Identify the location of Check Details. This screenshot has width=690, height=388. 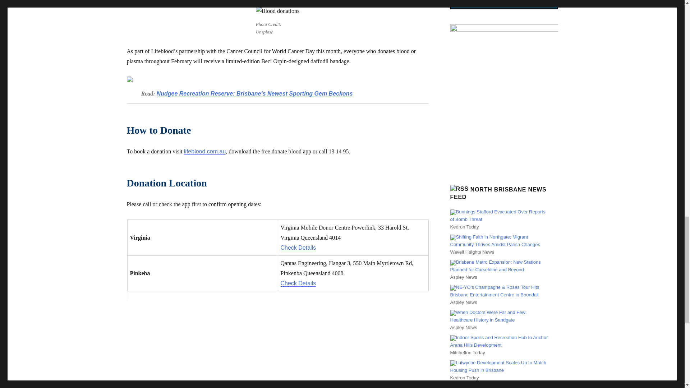
(298, 283).